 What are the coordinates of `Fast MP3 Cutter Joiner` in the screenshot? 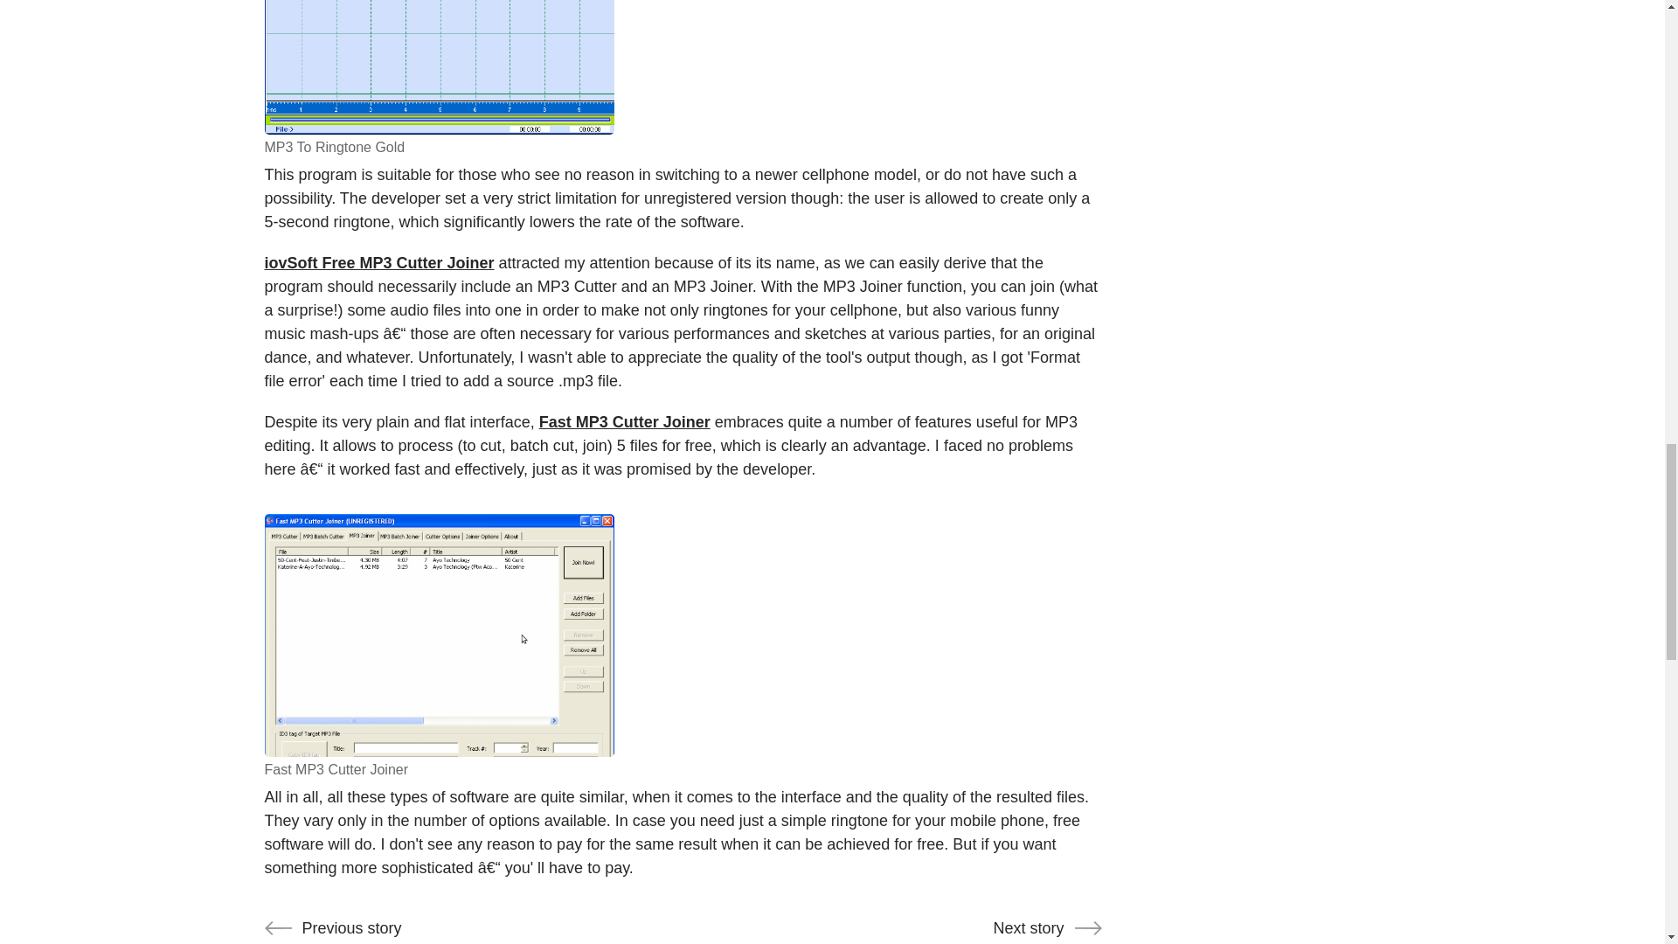 It's located at (439, 67).